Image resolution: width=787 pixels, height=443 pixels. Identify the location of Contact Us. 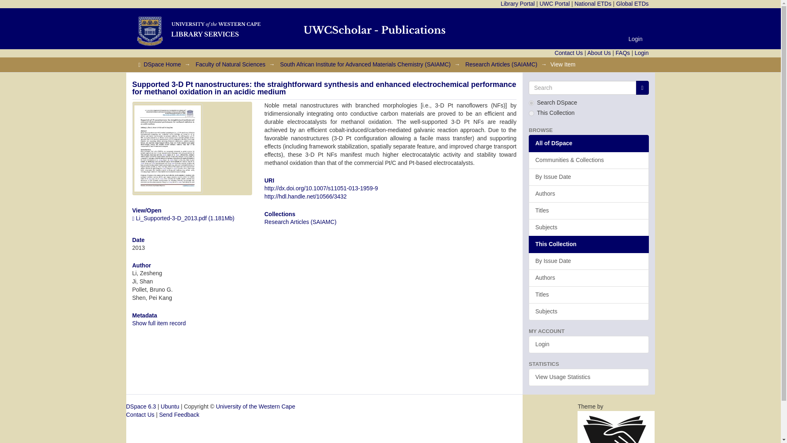
(569, 53).